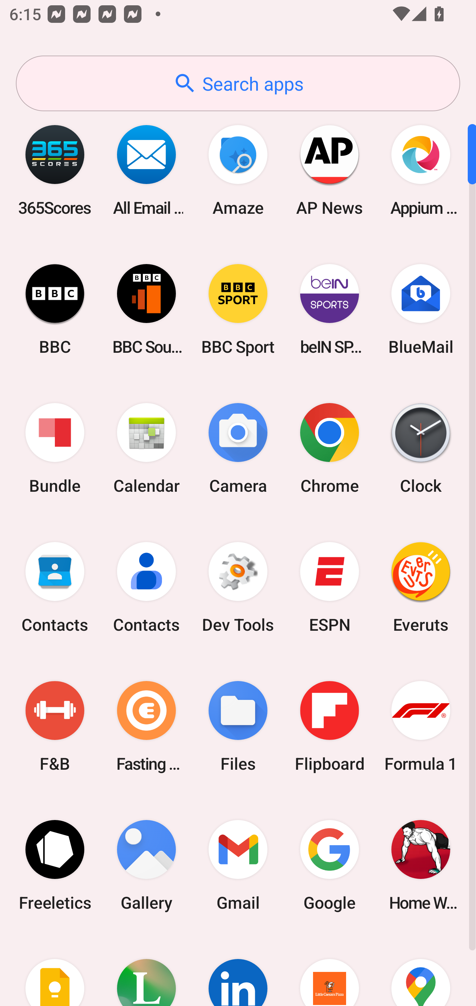 The image size is (476, 1006). I want to click on   Search apps, so click(238, 83).